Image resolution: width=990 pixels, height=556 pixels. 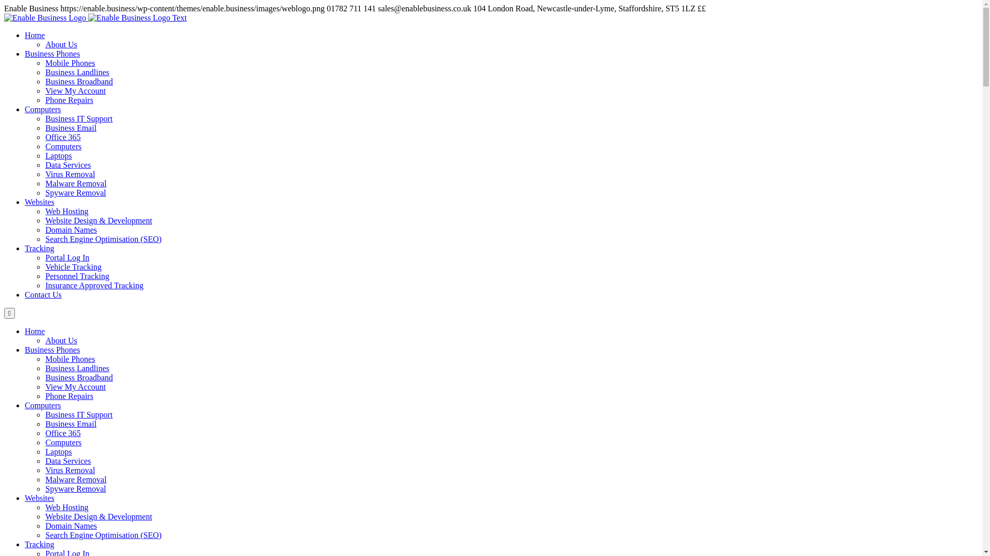 I want to click on Web Hosting, so click(x=67, y=211).